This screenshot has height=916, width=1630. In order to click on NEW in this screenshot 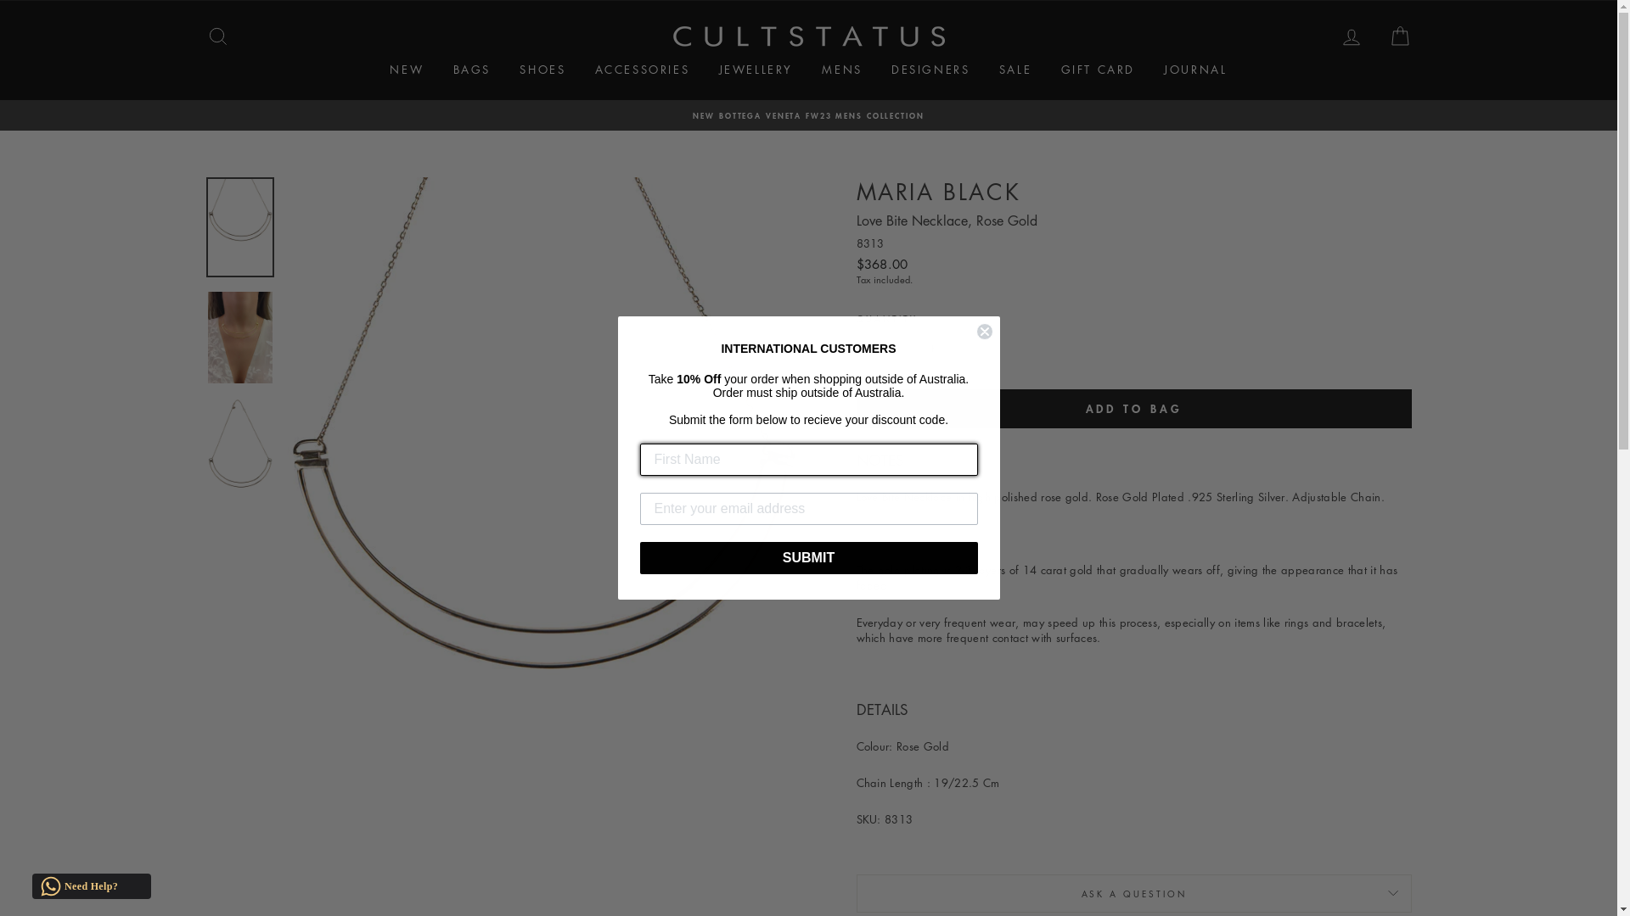, I will do `click(407, 70)`.